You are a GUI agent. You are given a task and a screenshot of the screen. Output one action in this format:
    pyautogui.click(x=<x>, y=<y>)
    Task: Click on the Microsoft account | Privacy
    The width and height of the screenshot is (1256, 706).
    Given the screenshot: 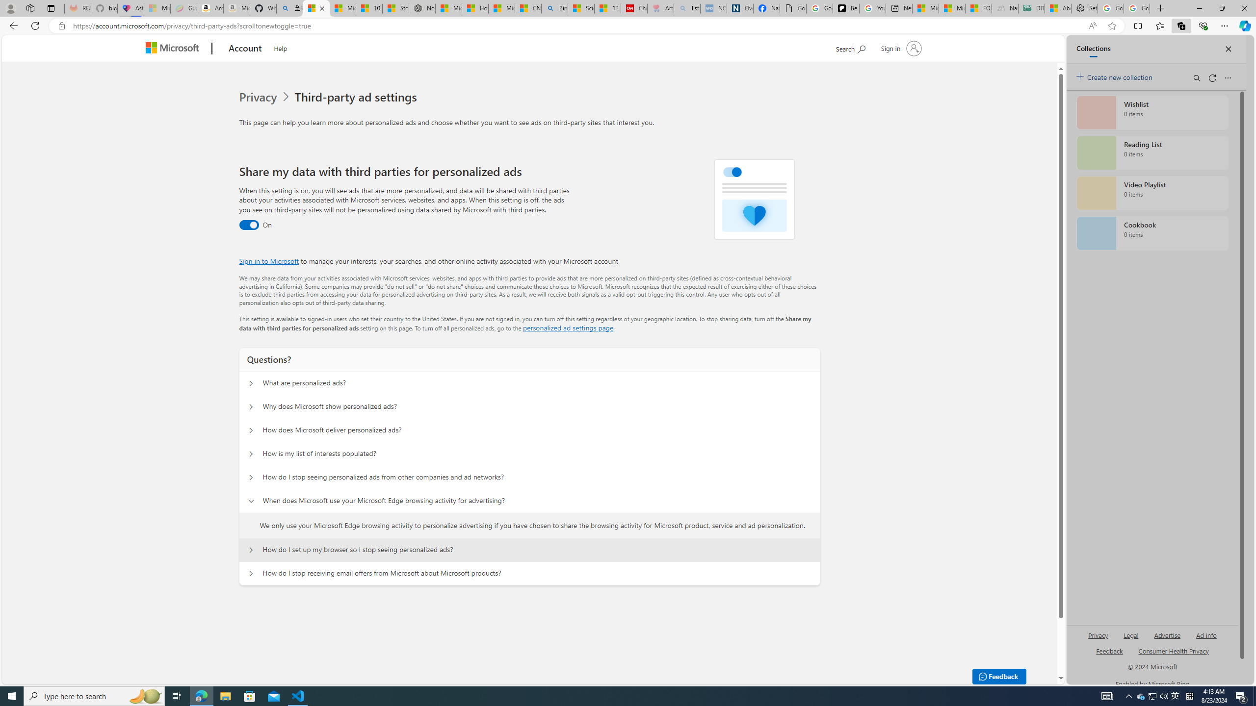 What is the action you would take?
    pyautogui.click(x=316, y=8)
    